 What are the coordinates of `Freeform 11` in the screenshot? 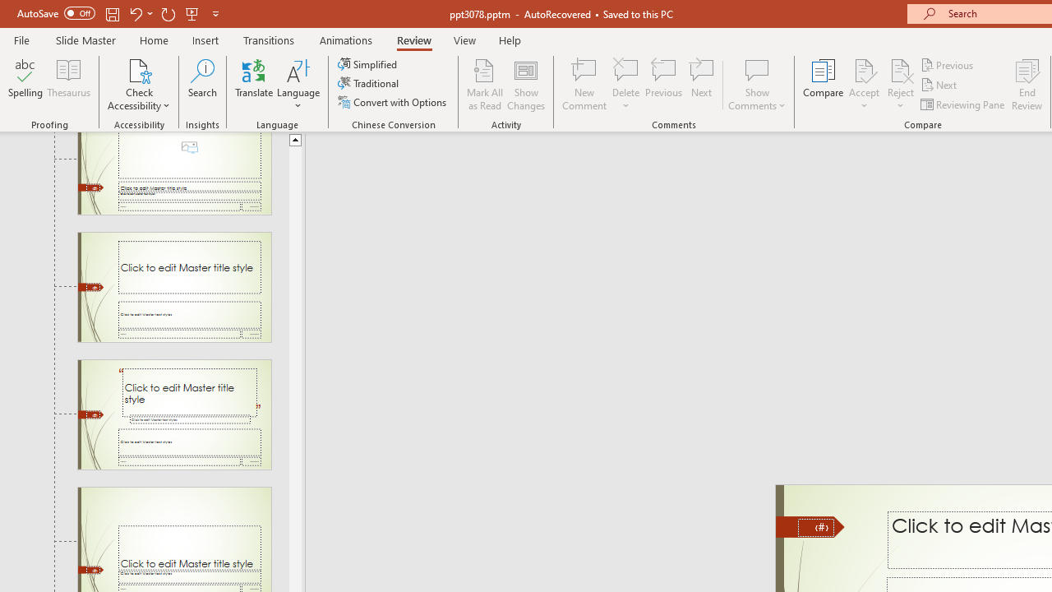 It's located at (810, 526).